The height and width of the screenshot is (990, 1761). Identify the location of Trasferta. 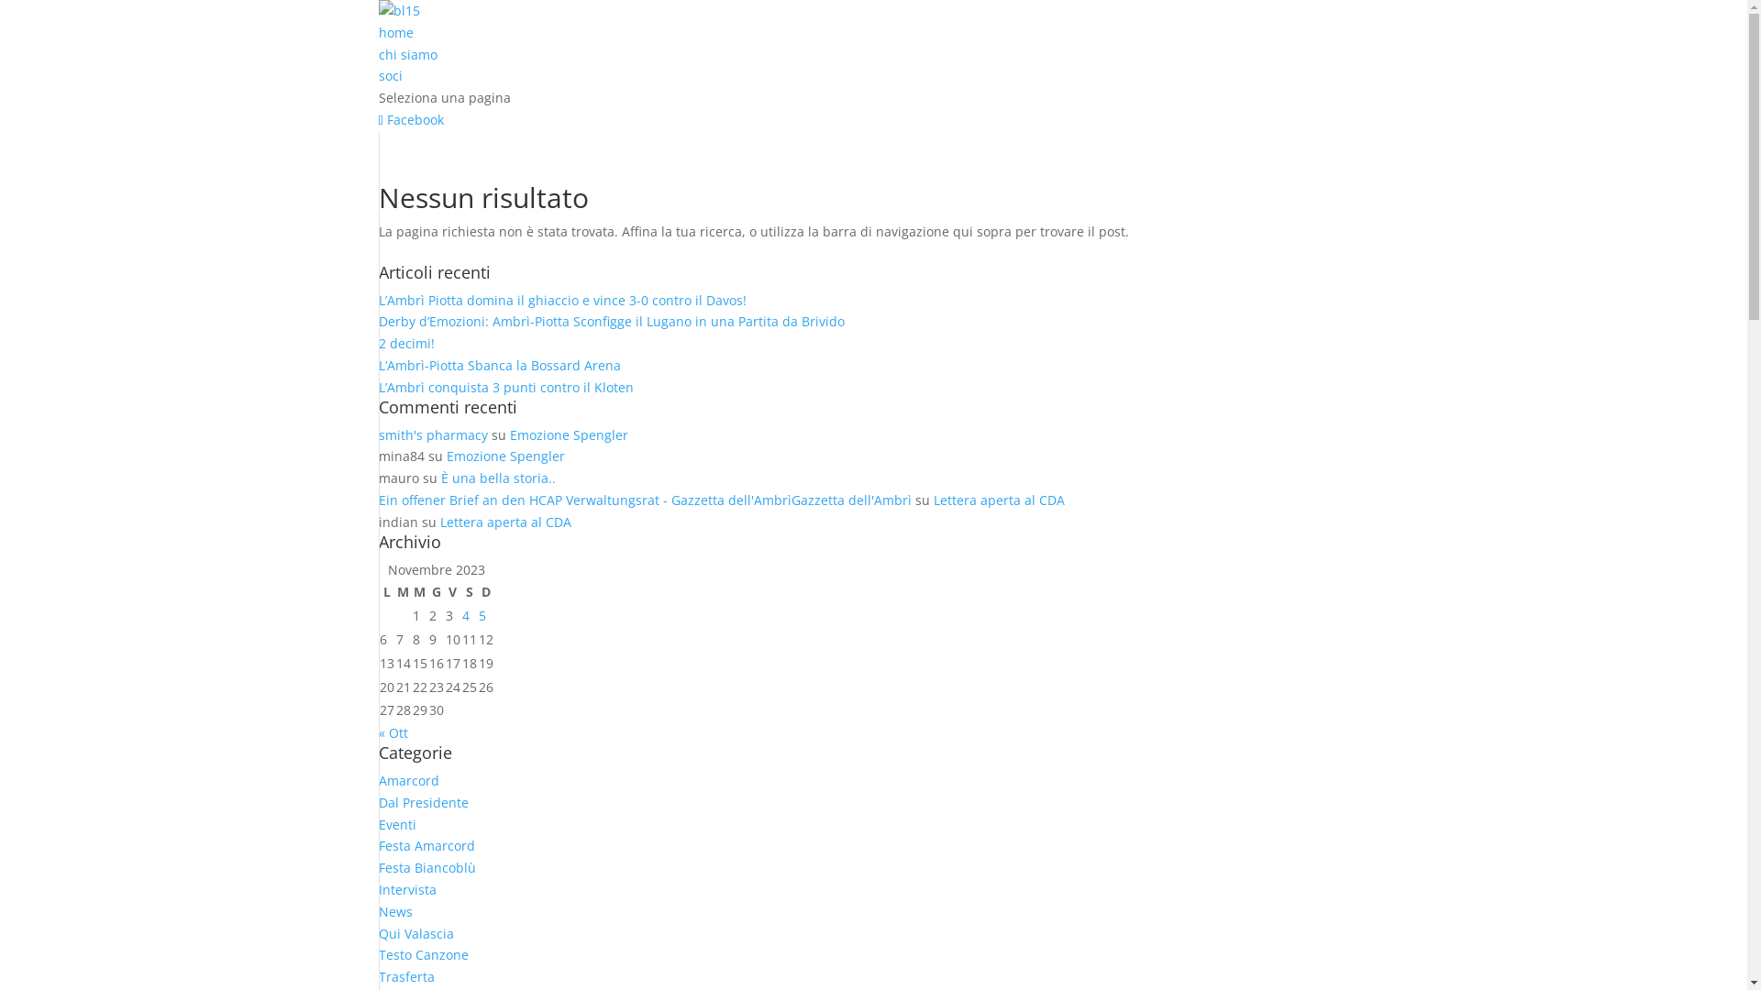
(405, 977).